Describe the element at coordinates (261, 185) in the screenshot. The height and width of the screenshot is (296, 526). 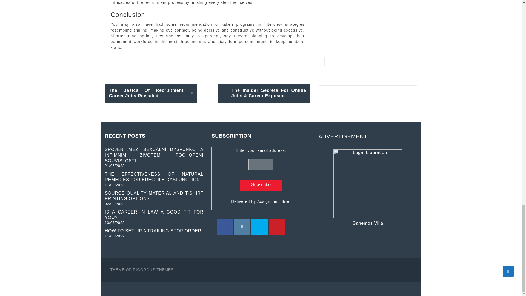
I see `Subscribe` at that location.